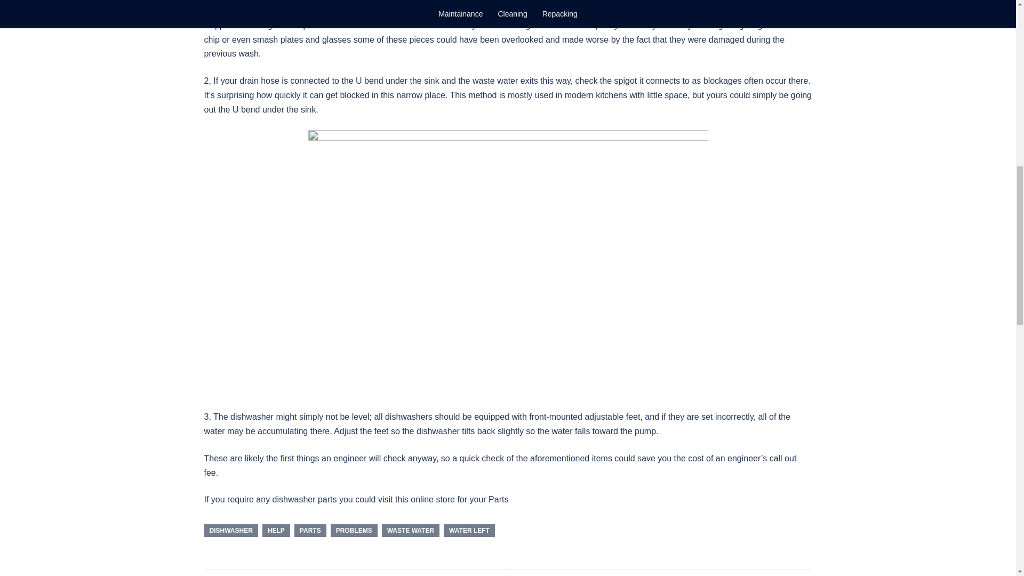 The height and width of the screenshot is (576, 1024). I want to click on WATER LEFT, so click(469, 530).